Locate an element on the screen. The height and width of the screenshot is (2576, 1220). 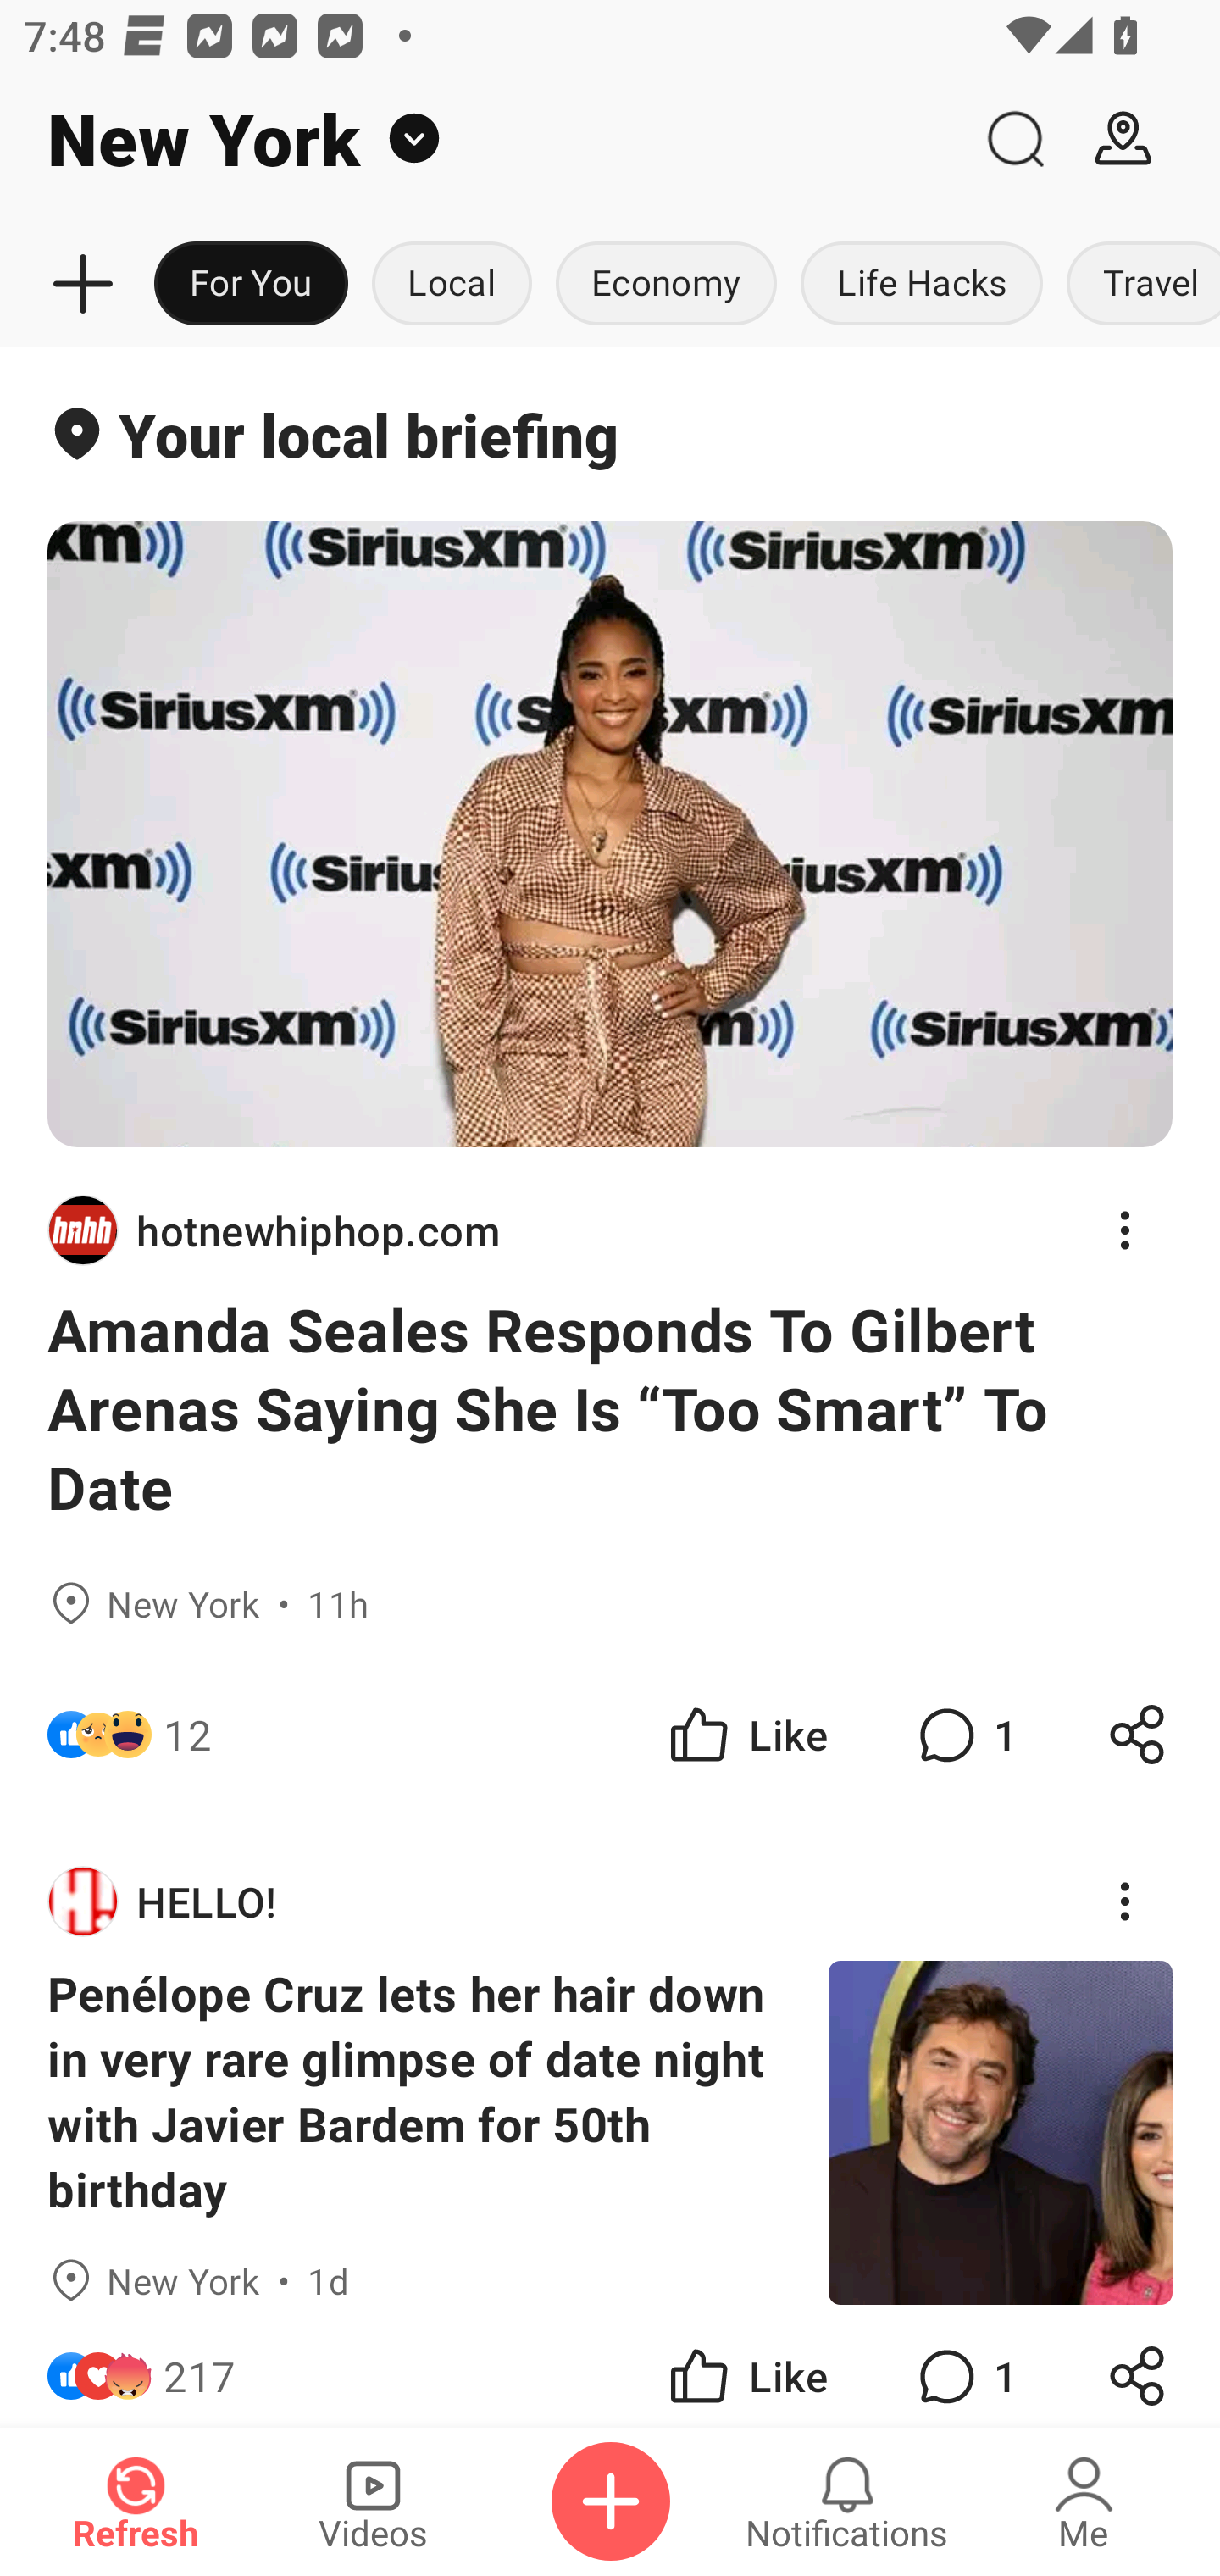
Like is located at coordinates (746, 1735).